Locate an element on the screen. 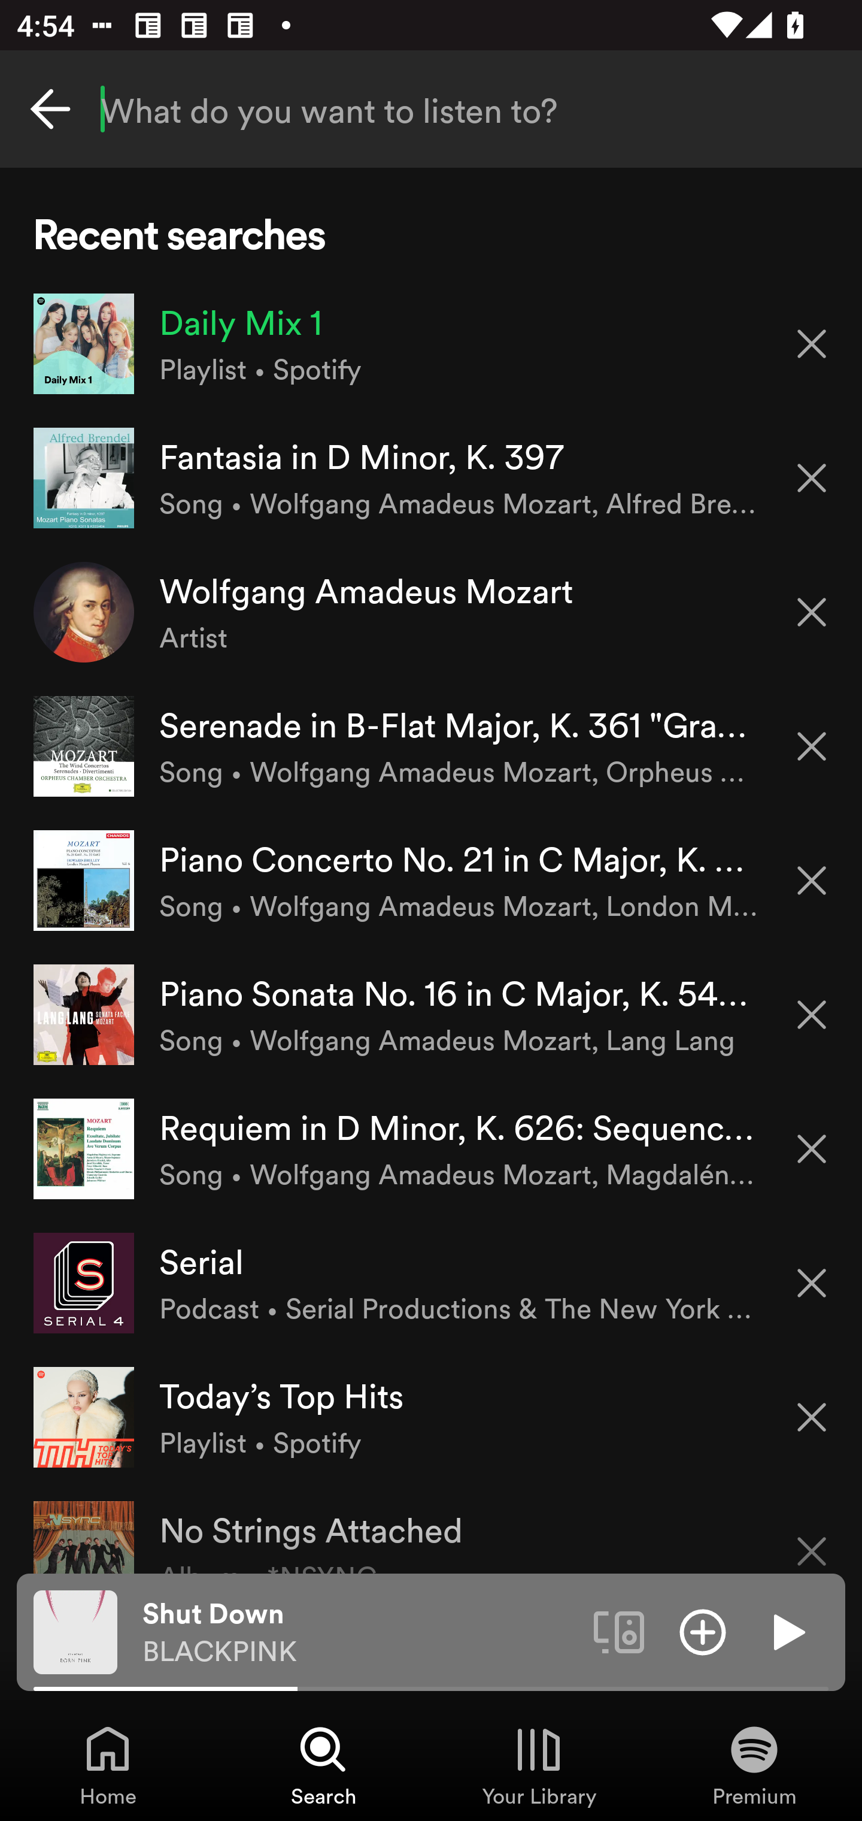 The width and height of the screenshot is (862, 1821). Play is located at coordinates (787, 1631).